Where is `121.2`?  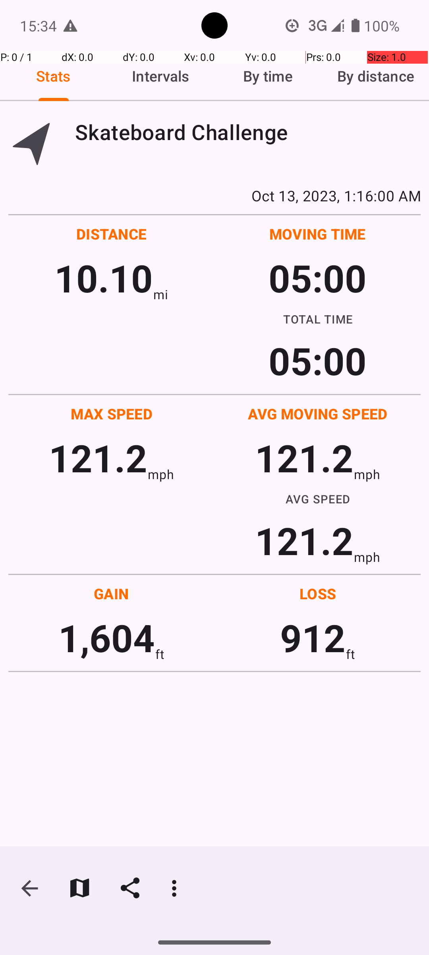
121.2 is located at coordinates (98, 458).